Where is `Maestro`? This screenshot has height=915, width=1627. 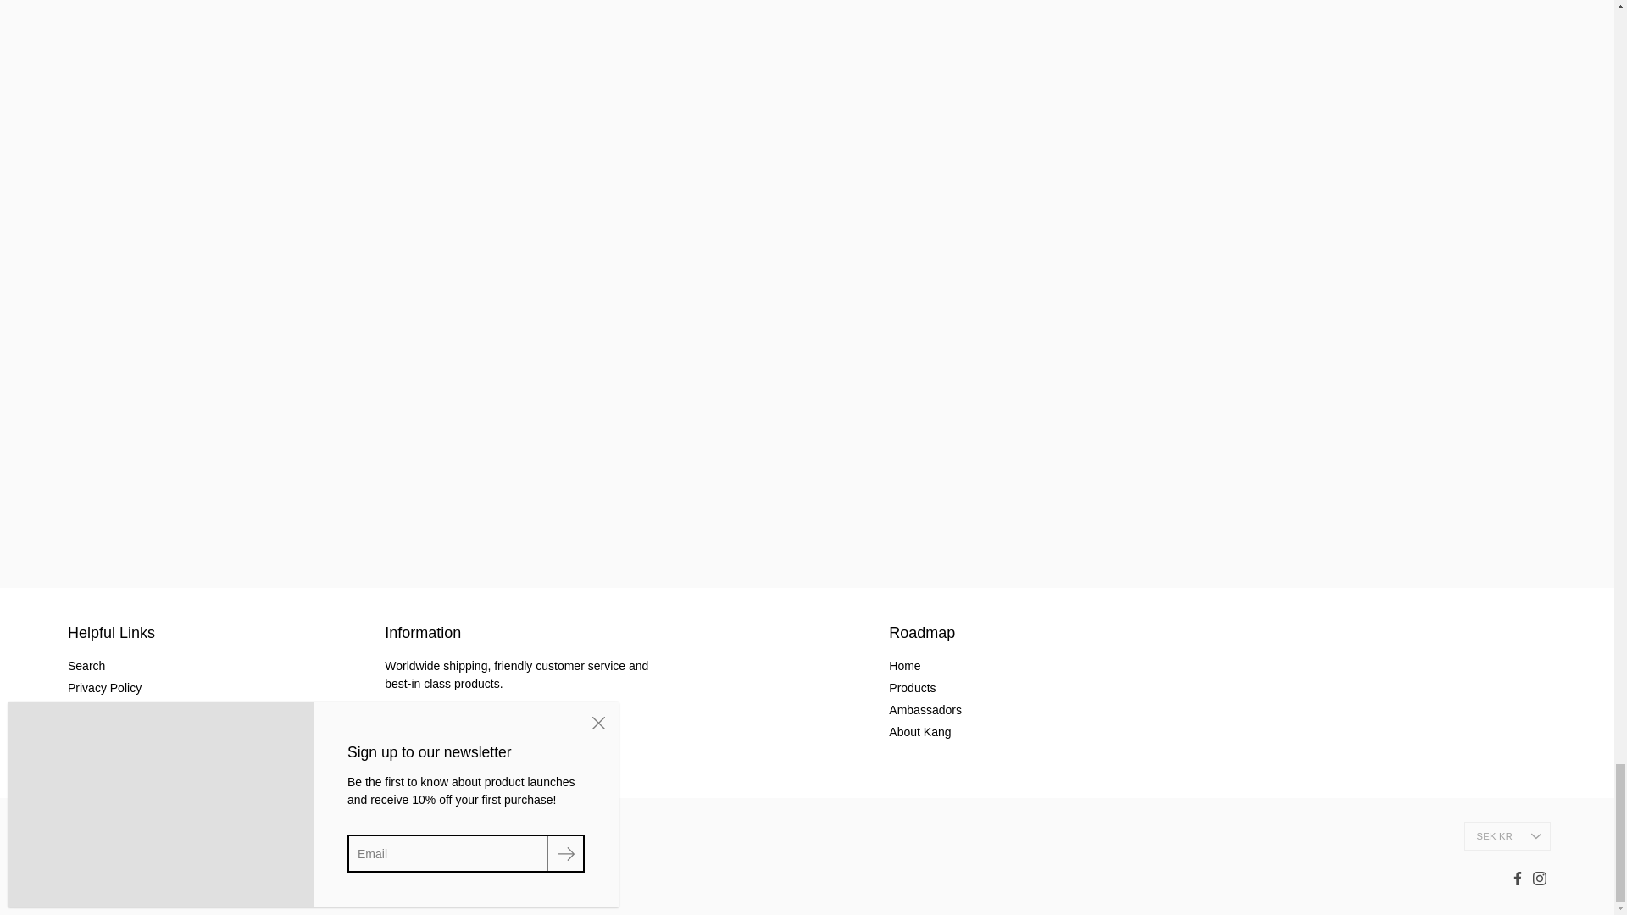
Maestro is located at coordinates (225, 836).